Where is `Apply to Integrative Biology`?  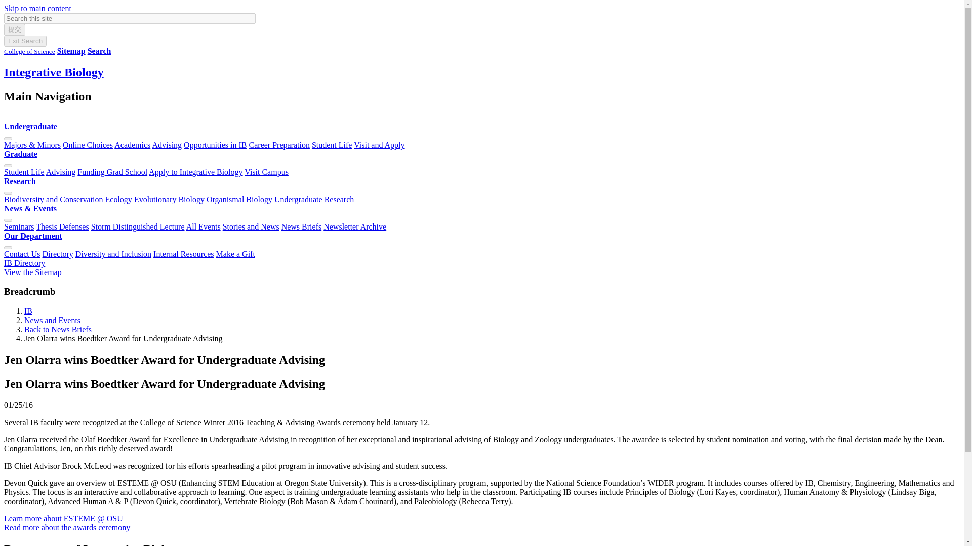
Apply to Integrative Biology is located at coordinates (195, 172).